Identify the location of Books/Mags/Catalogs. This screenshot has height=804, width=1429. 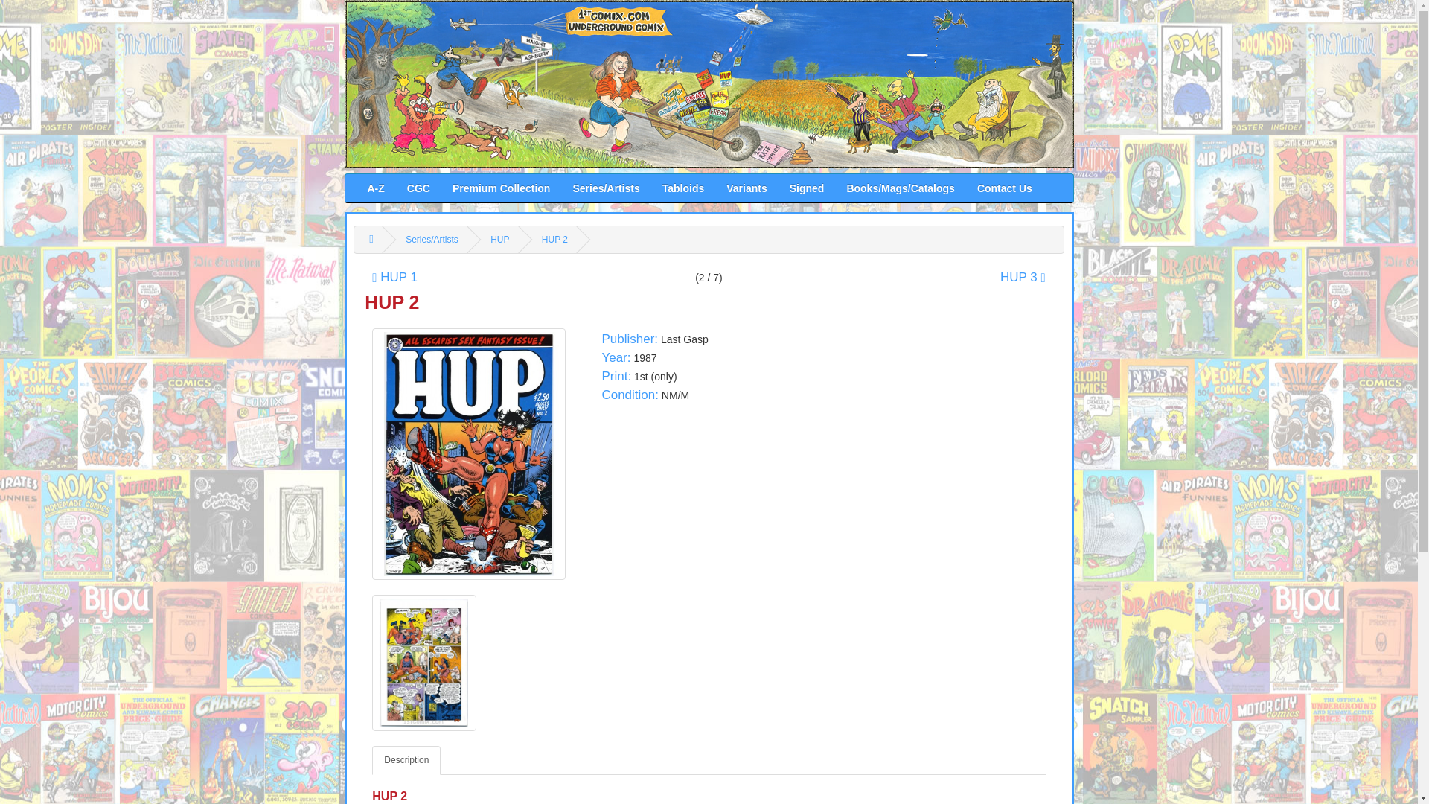
(901, 188).